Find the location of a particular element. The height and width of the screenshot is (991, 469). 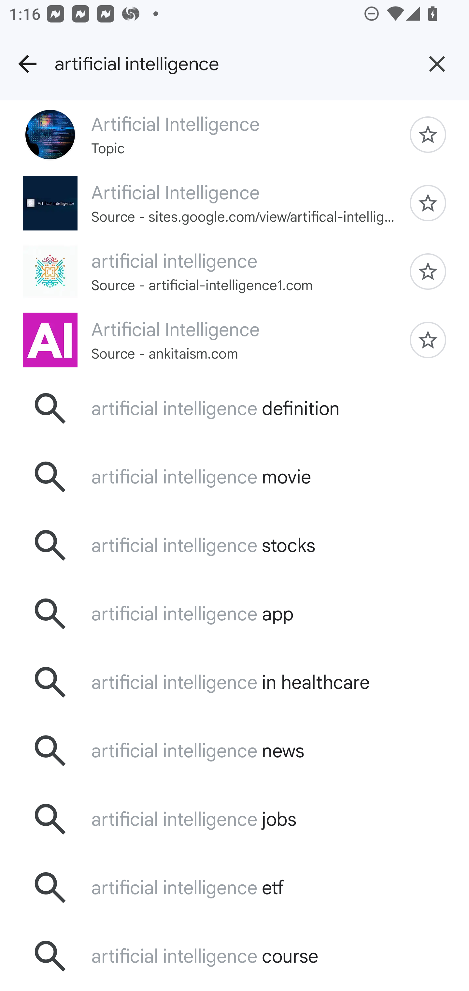

Follow is located at coordinates (428, 271).